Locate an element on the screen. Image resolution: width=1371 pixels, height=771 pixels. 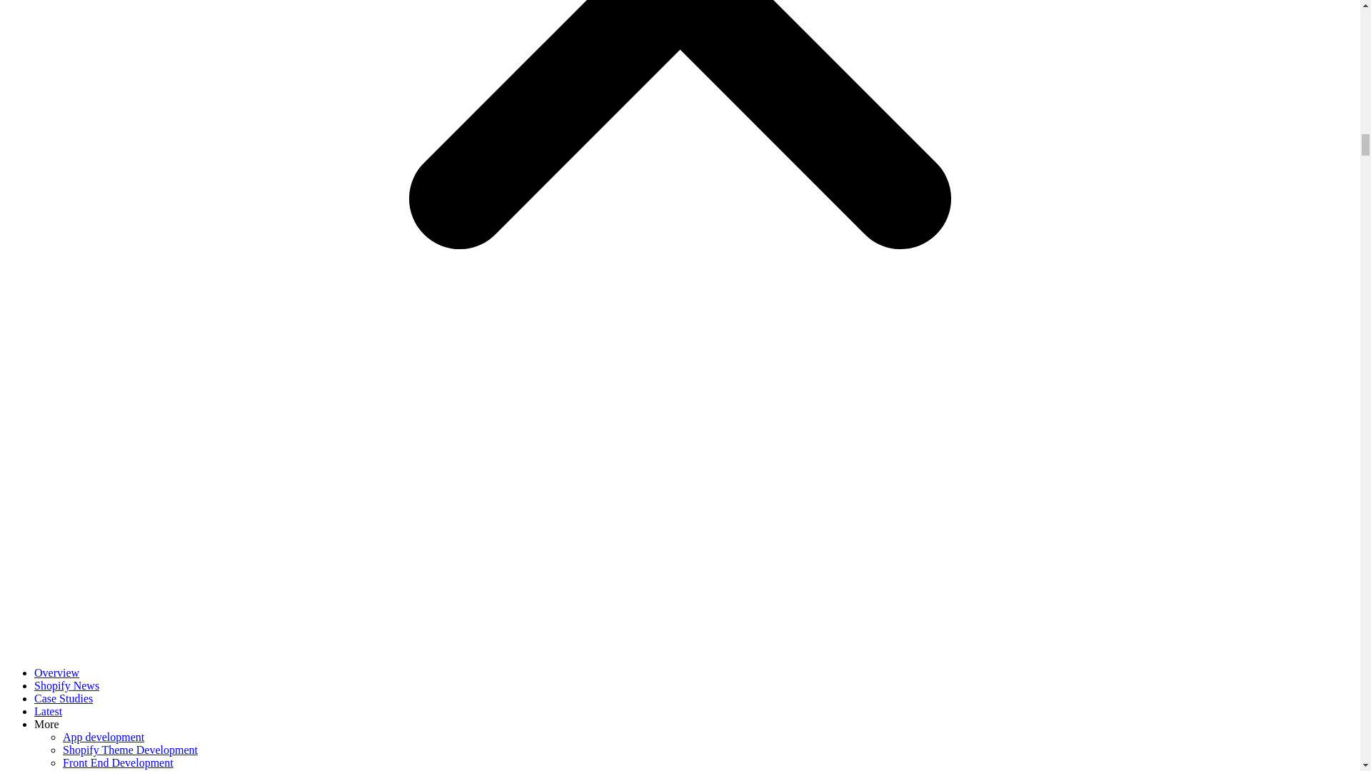
Shopify News is located at coordinates (66, 685).